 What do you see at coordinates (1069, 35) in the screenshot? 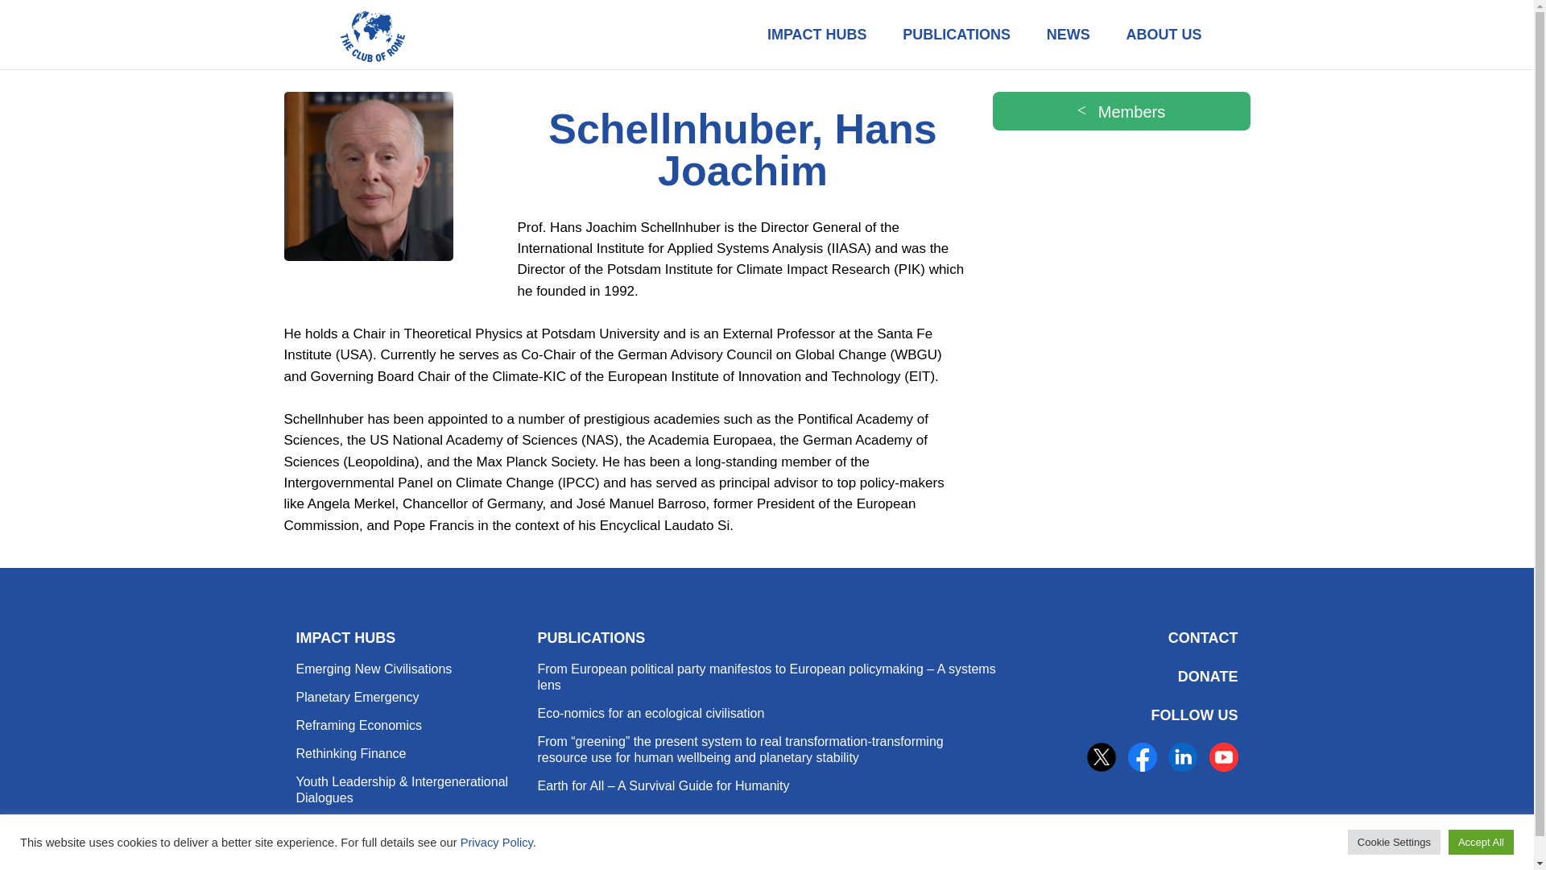
I see `NEWS` at bounding box center [1069, 35].